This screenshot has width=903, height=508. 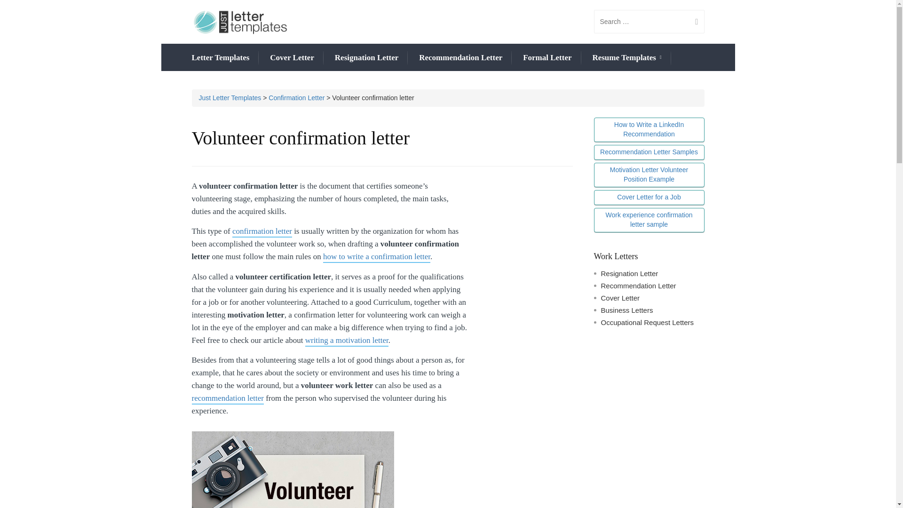 What do you see at coordinates (377, 257) in the screenshot?
I see `how to write a confirmation letter` at bounding box center [377, 257].